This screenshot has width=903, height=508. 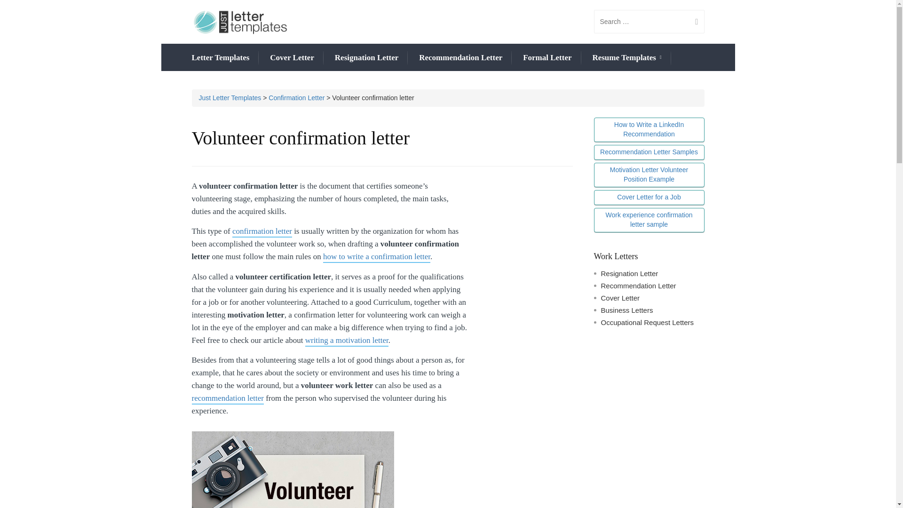 What do you see at coordinates (377, 257) in the screenshot?
I see `how to write a confirmation letter` at bounding box center [377, 257].